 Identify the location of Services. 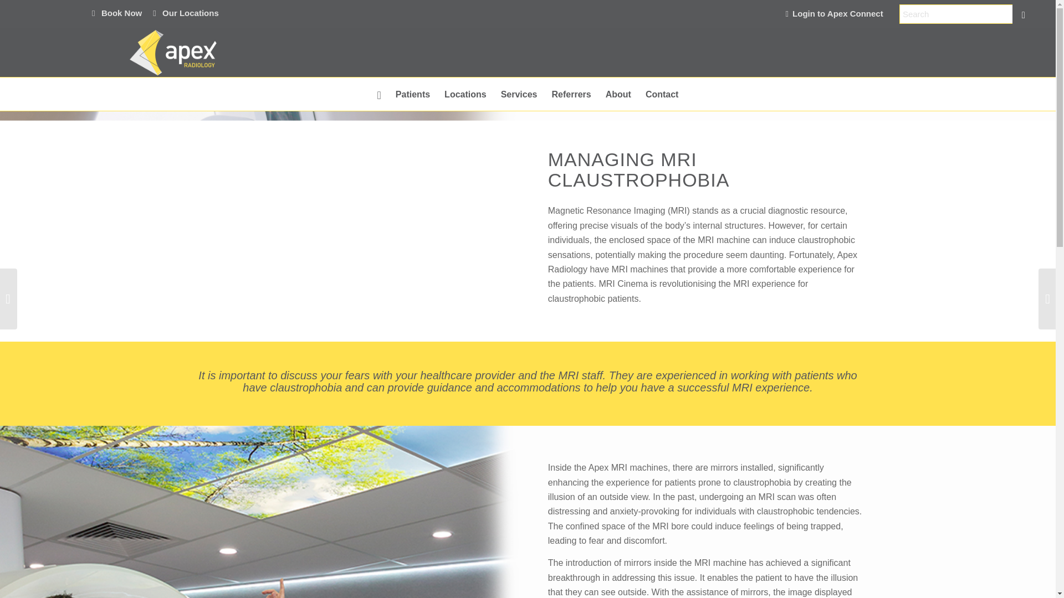
(519, 94).